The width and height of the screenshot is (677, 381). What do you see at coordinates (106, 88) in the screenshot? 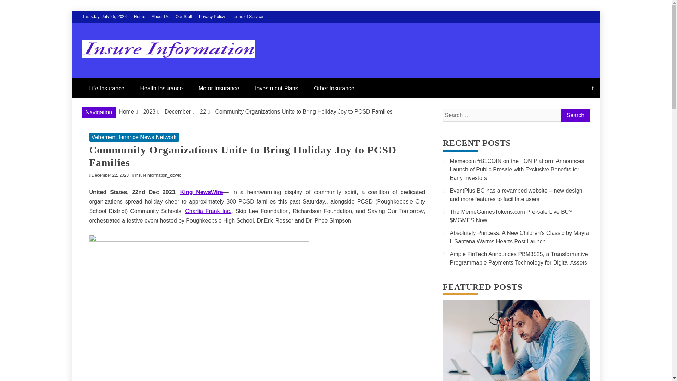
I see `Life Insurance` at bounding box center [106, 88].